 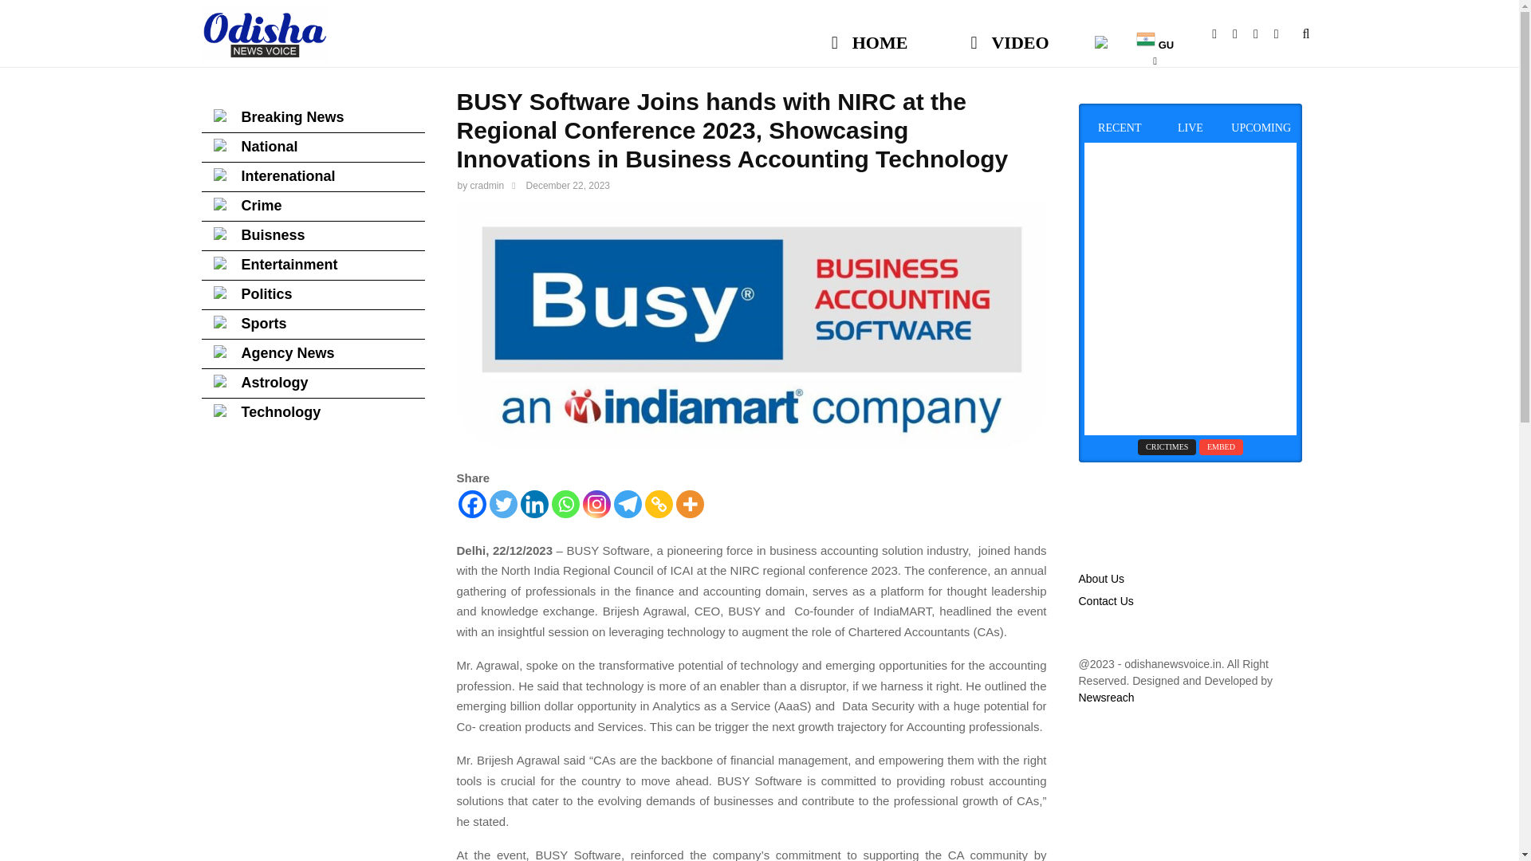 I want to click on Whatsapp, so click(x=565, y=504).